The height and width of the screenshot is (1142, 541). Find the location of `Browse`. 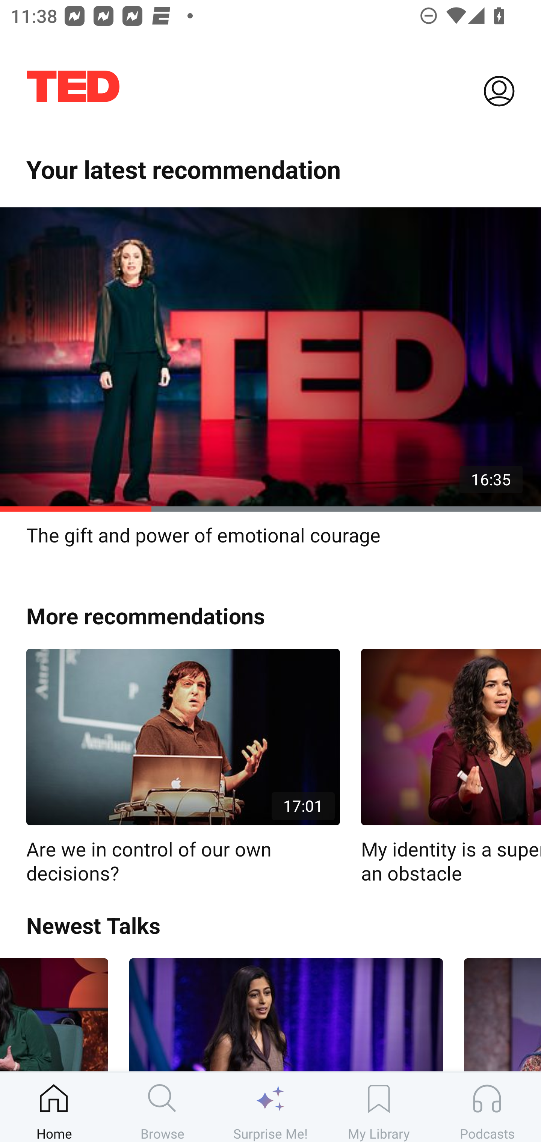

Browse is located at coordinates (162, 1107).